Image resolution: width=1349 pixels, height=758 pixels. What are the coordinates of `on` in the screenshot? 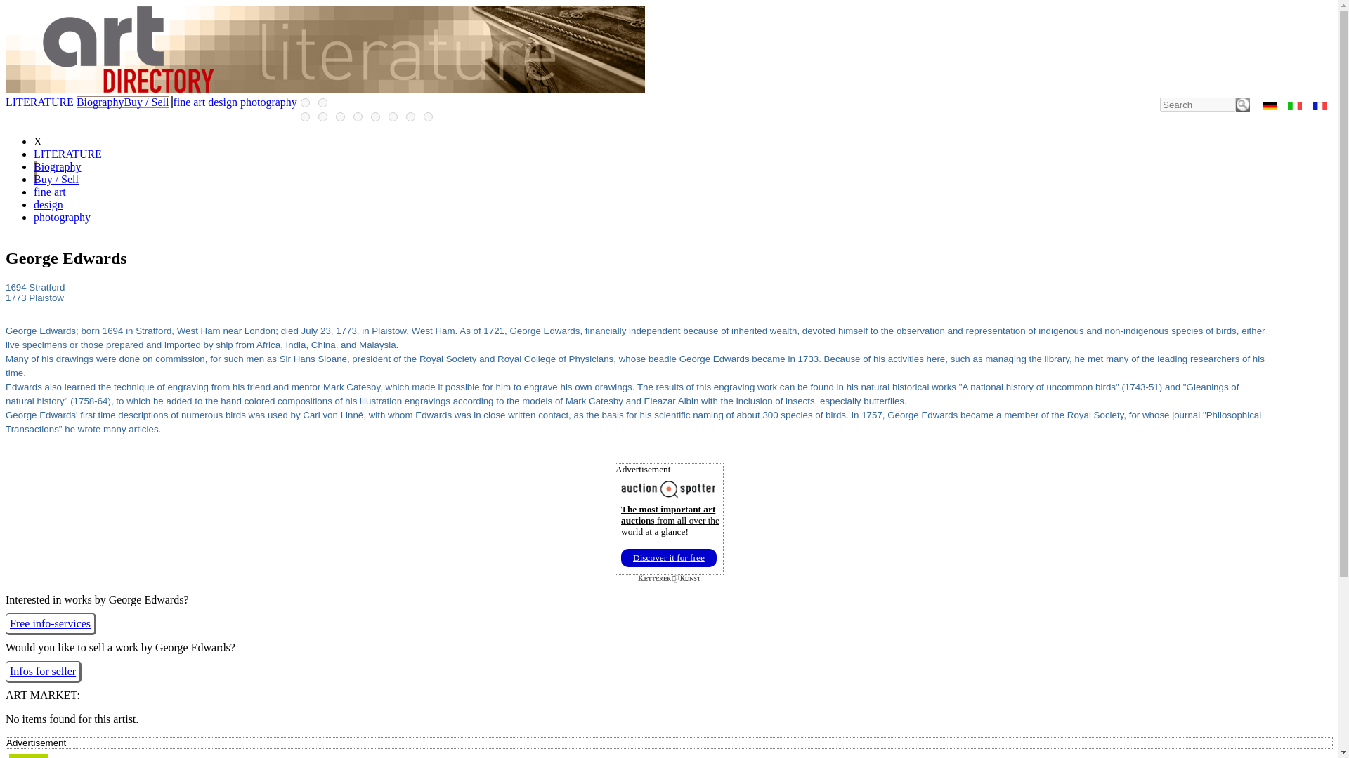 It's located at (428, 117).